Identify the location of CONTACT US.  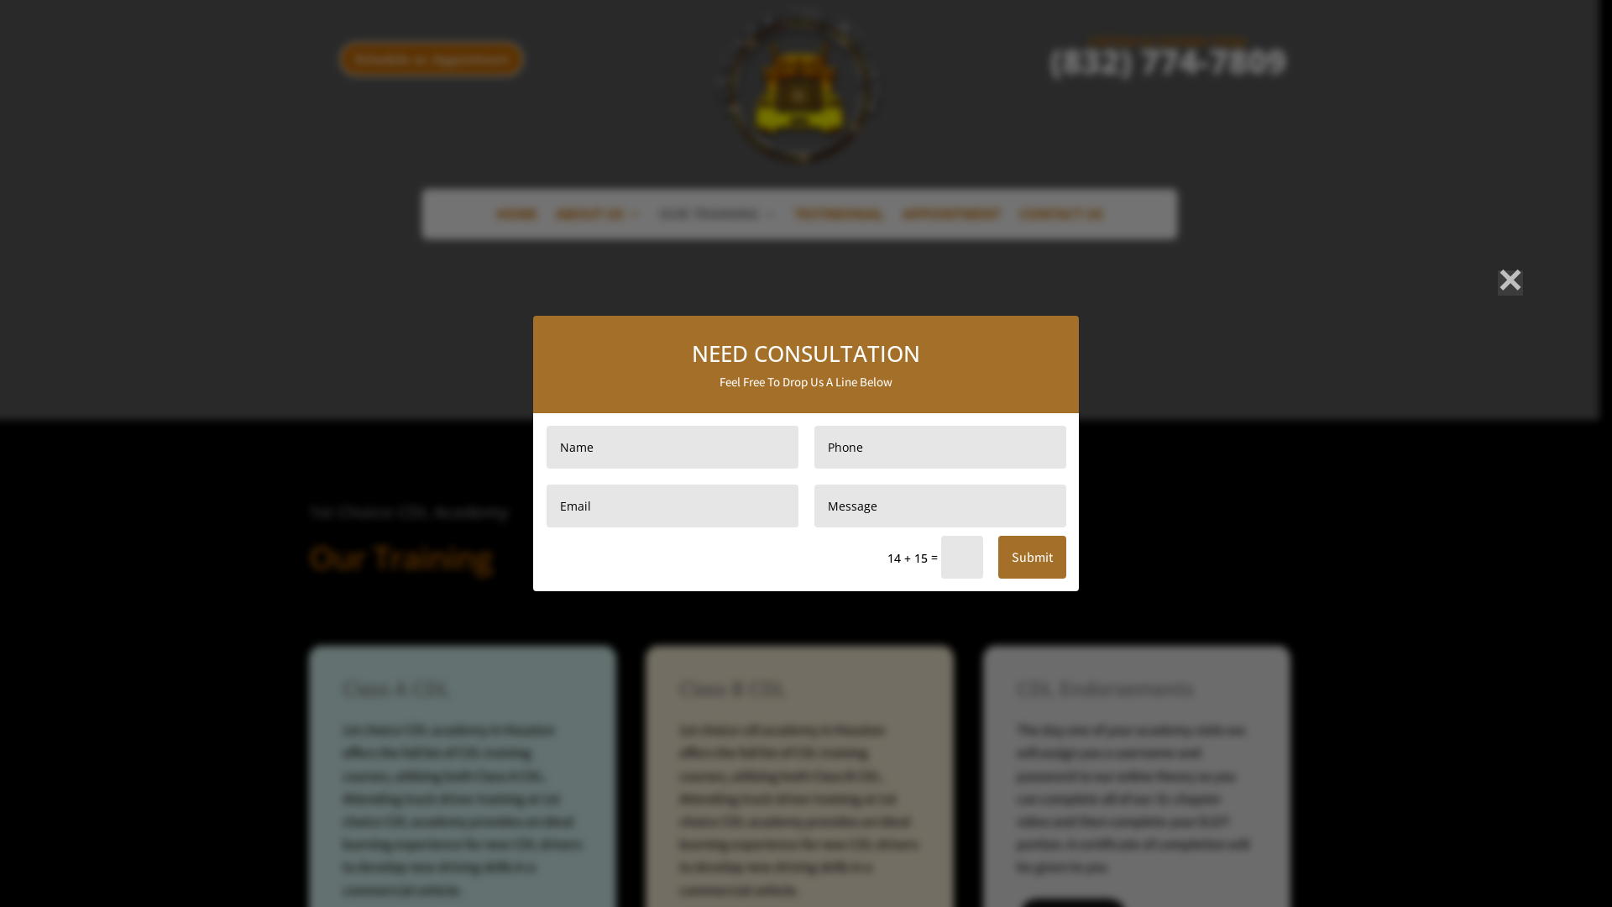
(1061, 223).